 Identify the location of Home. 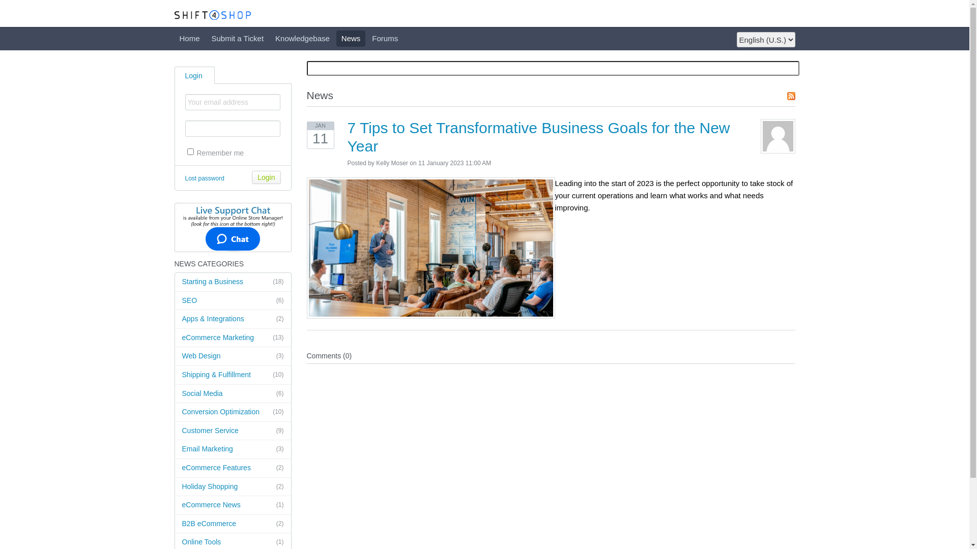
(189, 39).